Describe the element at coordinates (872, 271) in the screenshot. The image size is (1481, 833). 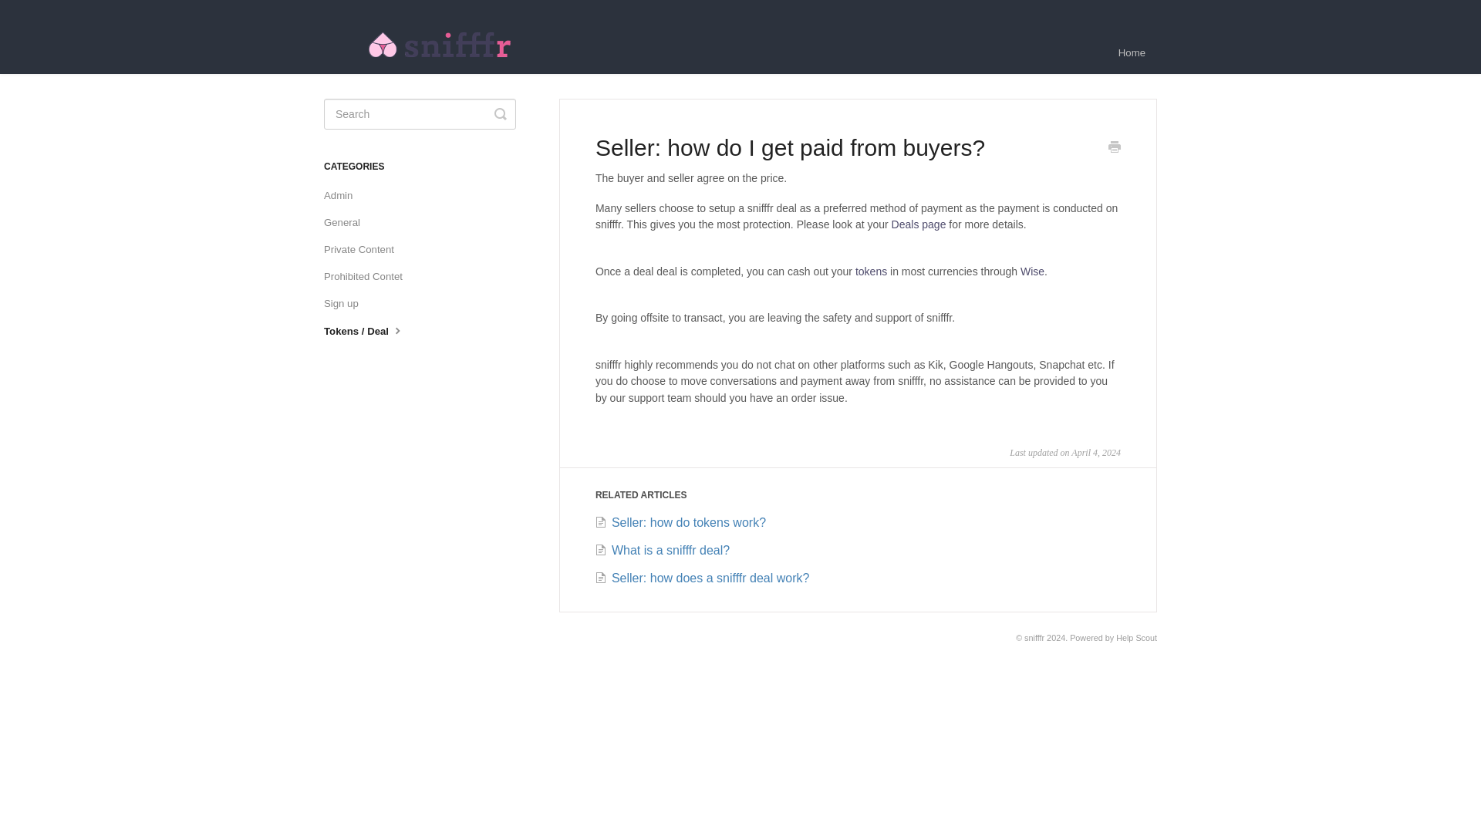
I see `tokens` at that location.